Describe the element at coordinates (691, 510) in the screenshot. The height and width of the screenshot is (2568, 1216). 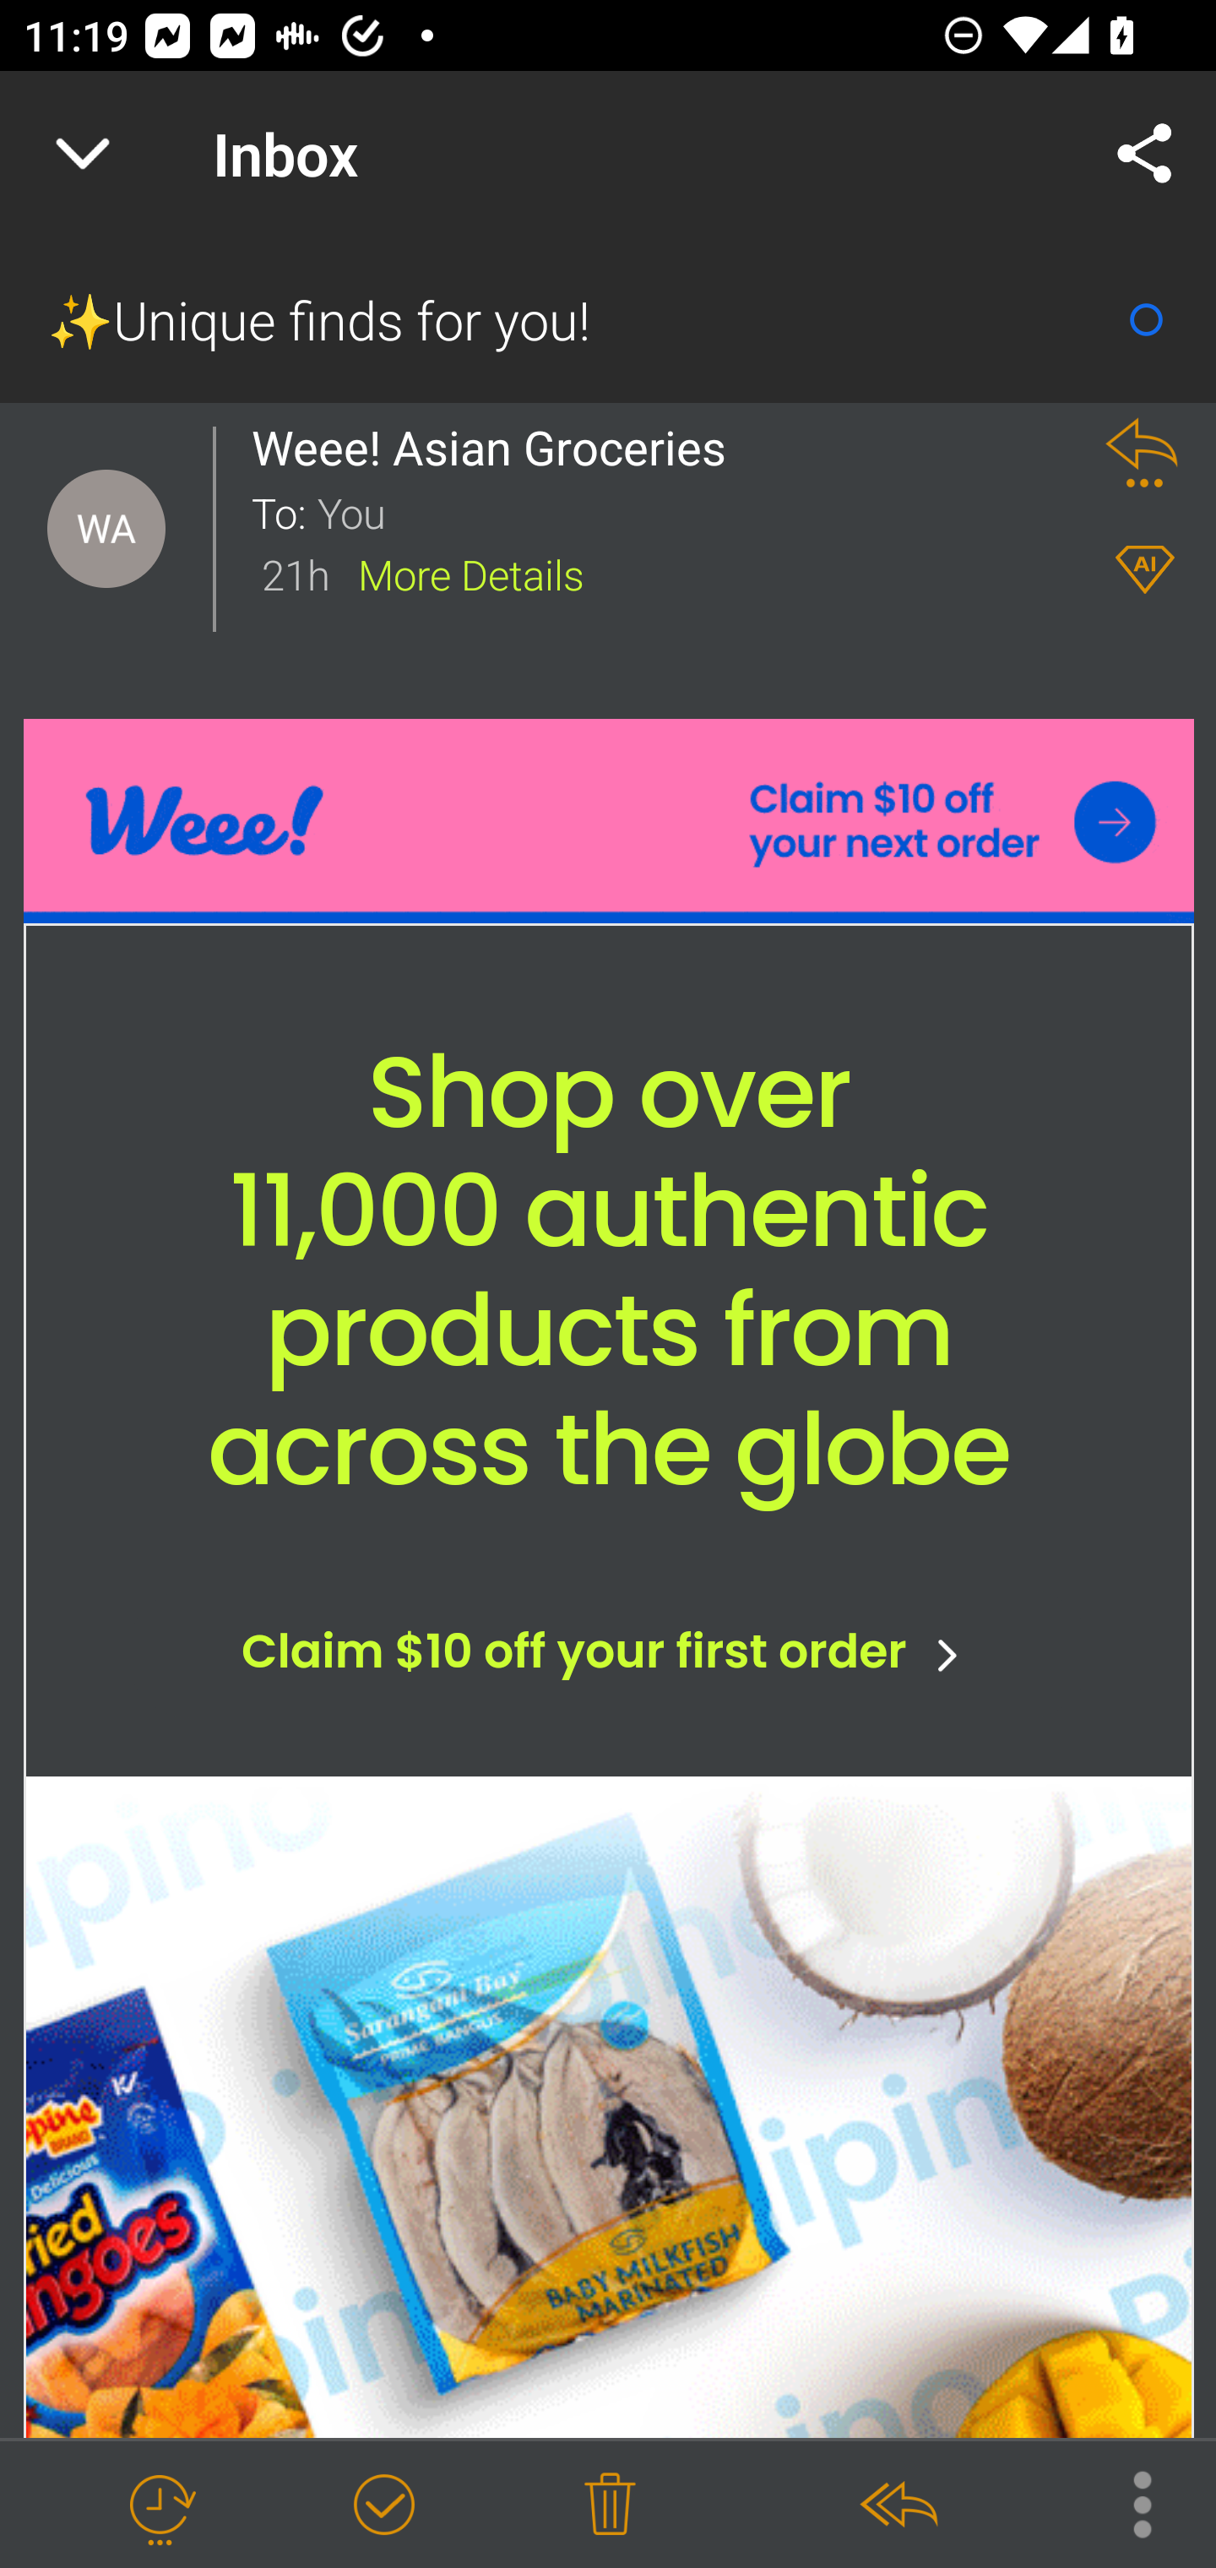
I see `You` at that location.